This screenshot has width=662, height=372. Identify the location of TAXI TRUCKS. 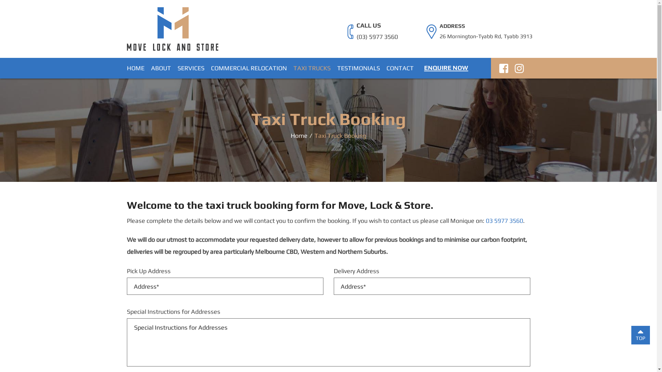
(312, 68).